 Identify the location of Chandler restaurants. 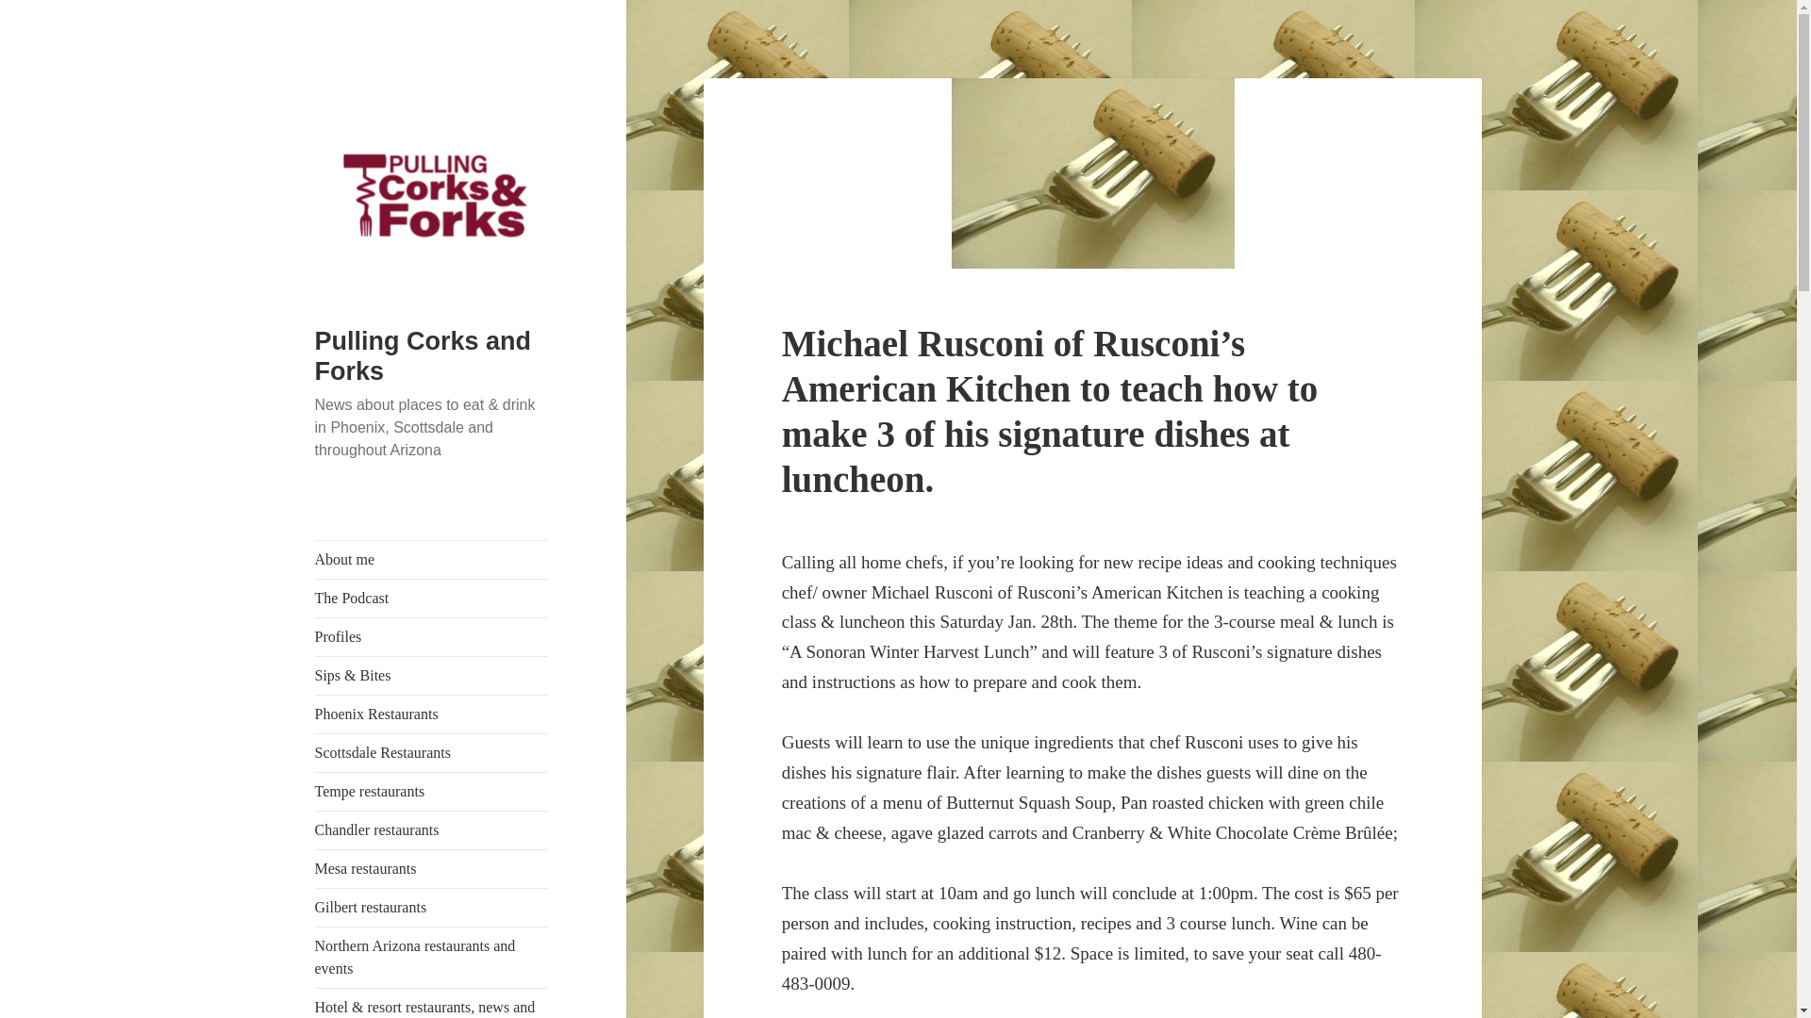
(432, 829).